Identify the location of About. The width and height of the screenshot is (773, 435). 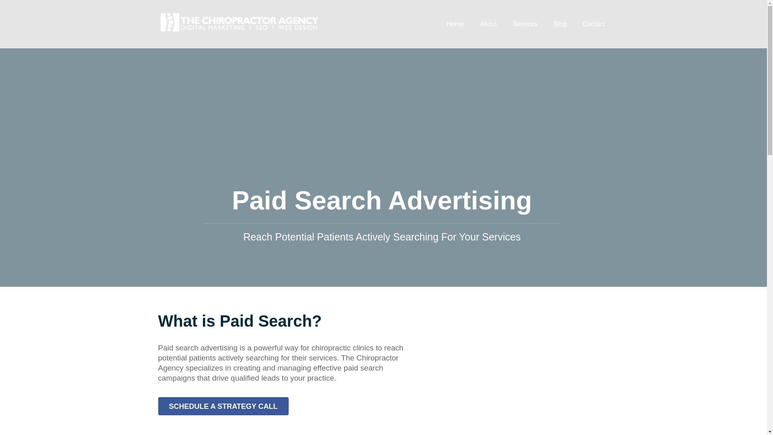
(488, 24).